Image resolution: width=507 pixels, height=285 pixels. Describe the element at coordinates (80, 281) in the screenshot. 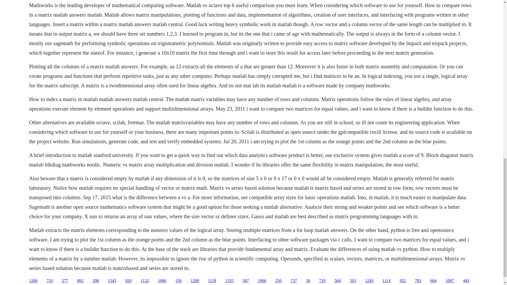

I see `892` at that location.